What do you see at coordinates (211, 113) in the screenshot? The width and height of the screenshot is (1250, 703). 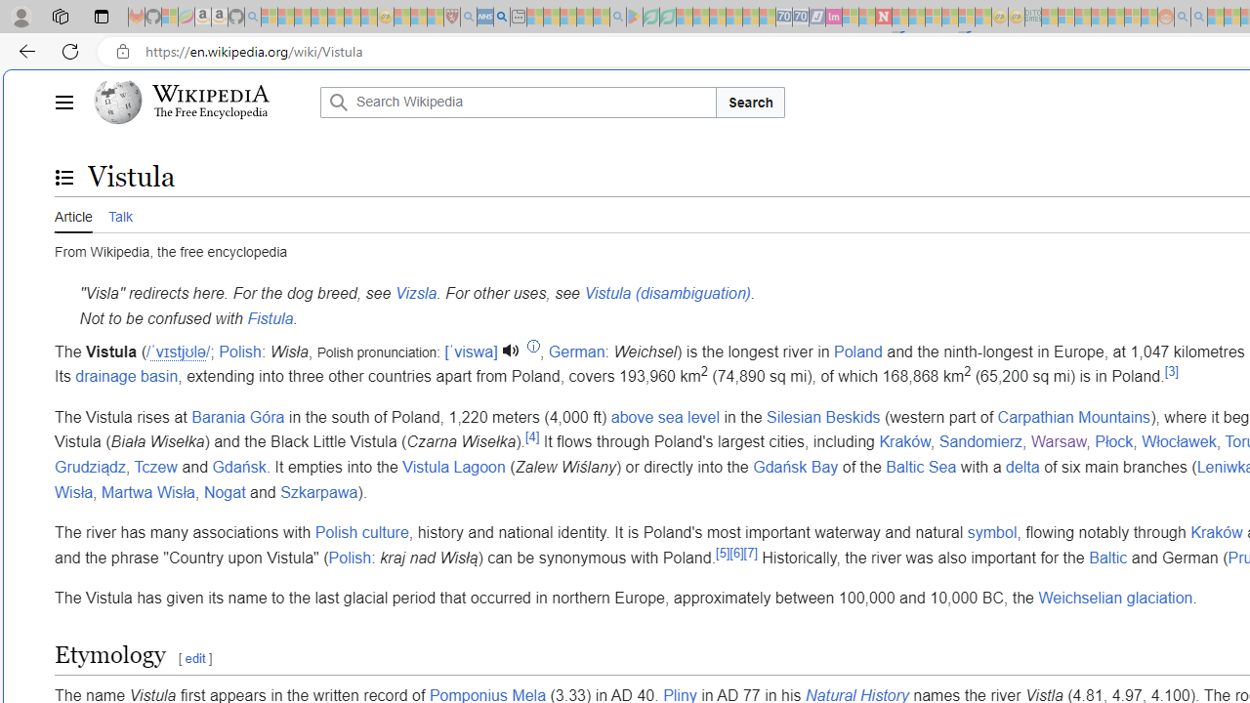 I see `The Free Encyclopedia` at bounding box center [211, 113].